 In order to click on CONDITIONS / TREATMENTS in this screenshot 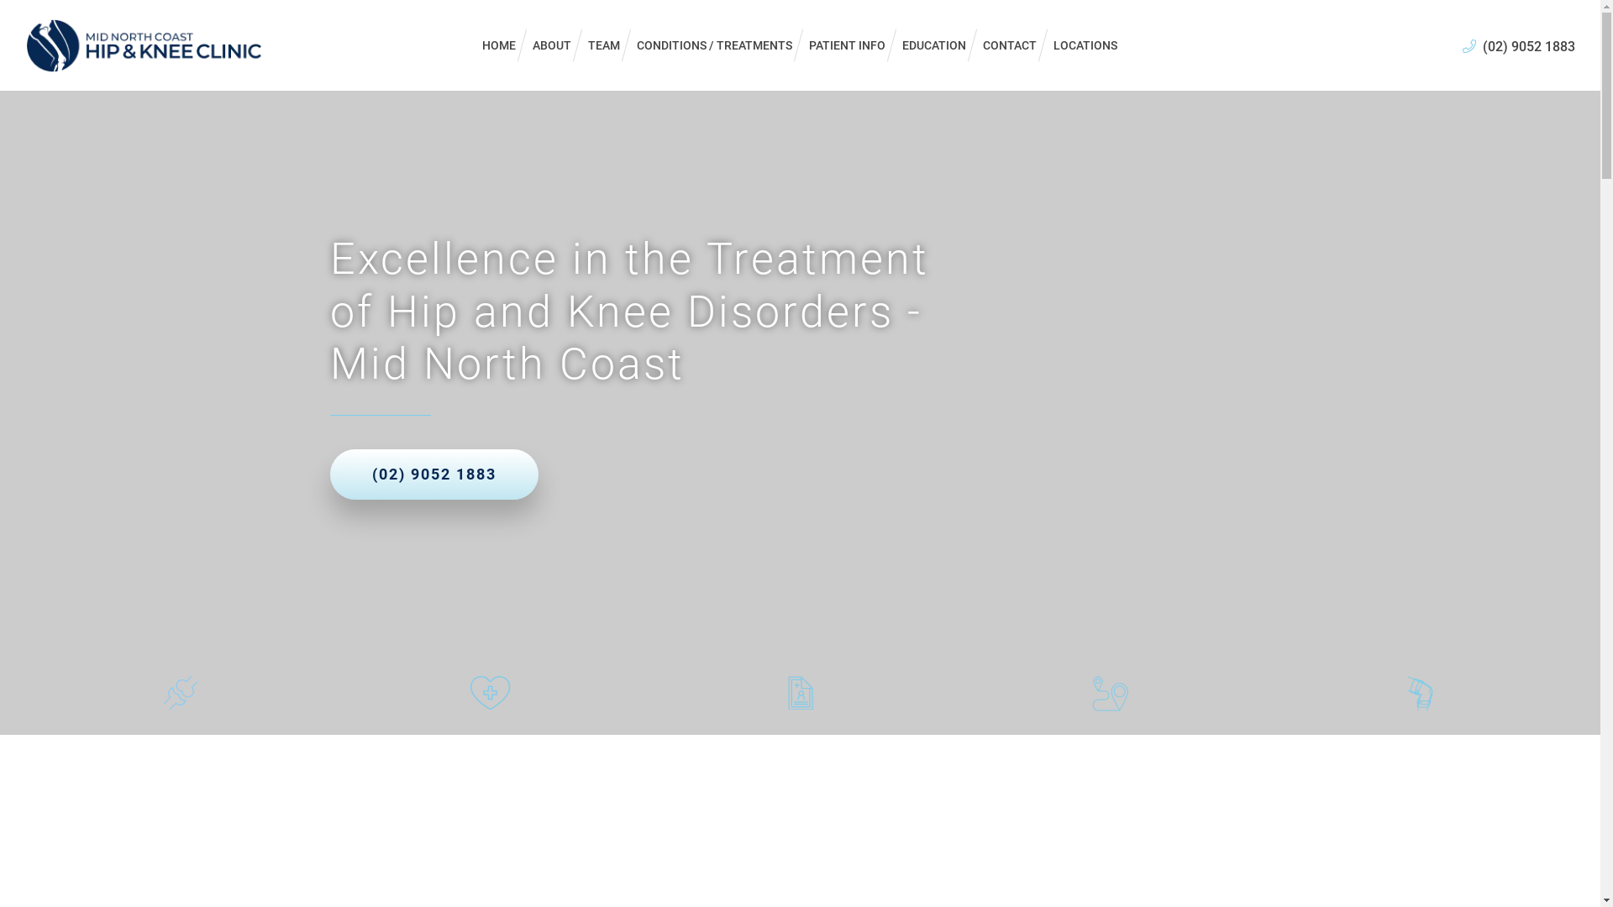, I will do `click(714, 45)`.